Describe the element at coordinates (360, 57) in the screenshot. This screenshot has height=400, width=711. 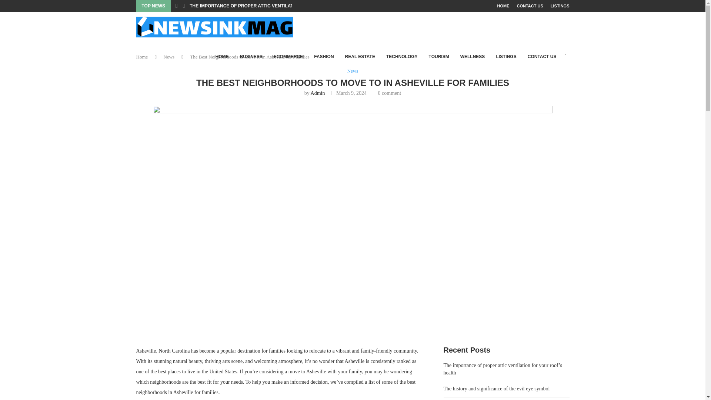
I see `REAL ESTATE` at that location.